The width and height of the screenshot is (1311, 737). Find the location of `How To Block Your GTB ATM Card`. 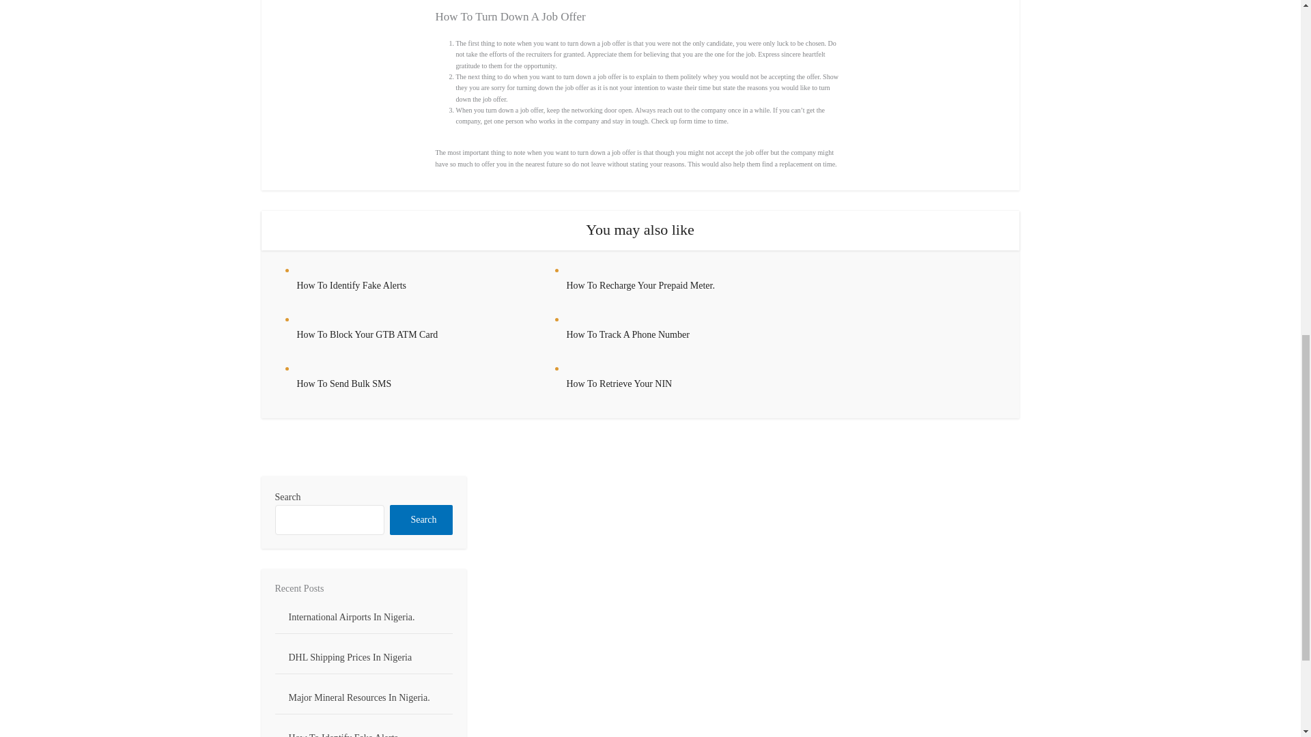

How To Block Your GTB ATM Card is located at coordinates (367, 334).